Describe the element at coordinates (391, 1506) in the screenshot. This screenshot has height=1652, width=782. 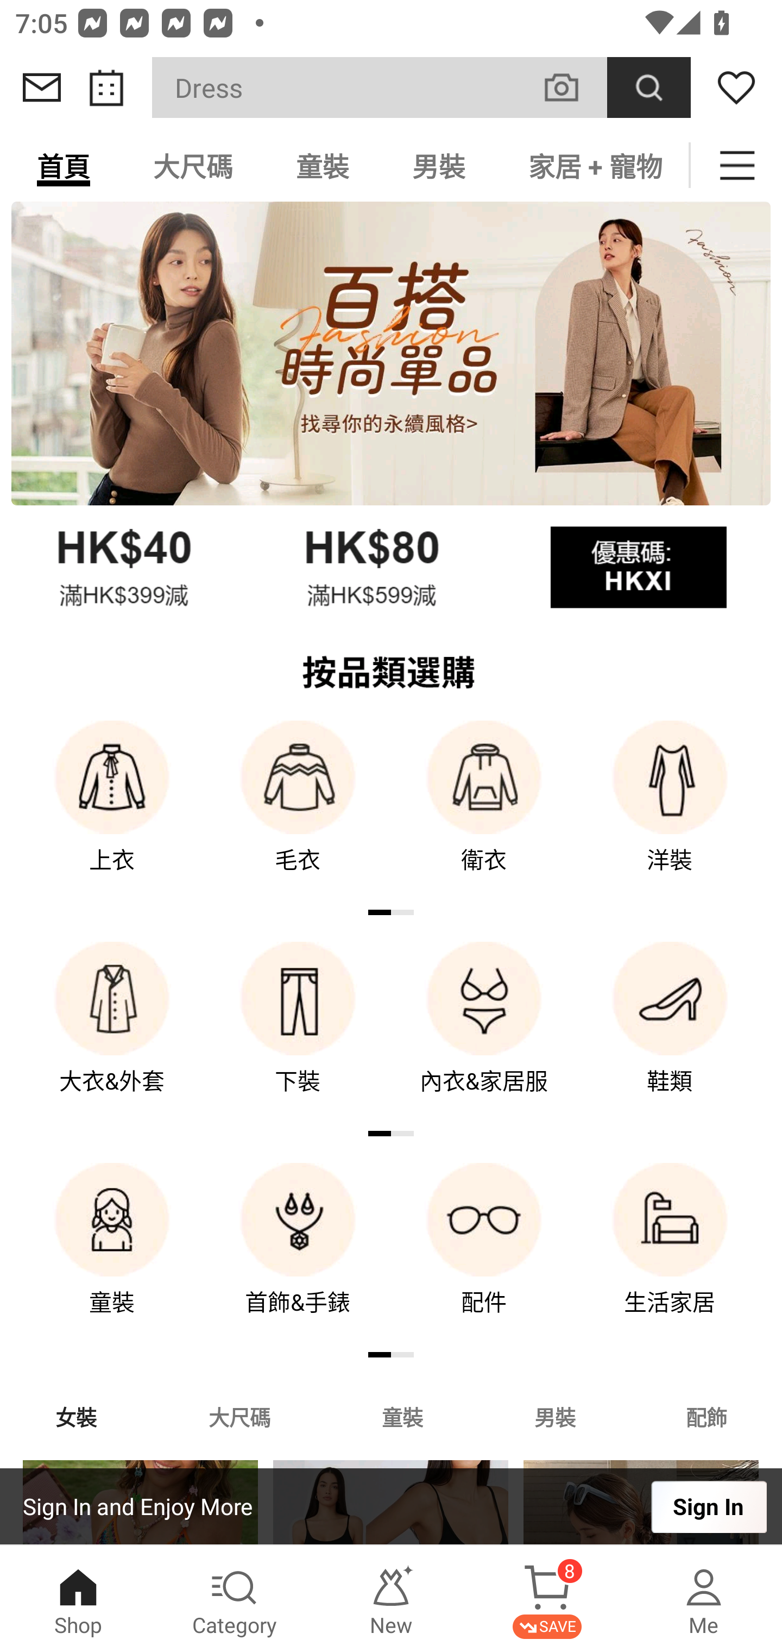
I see `Sign In and Enjoy More Sign In` at that location.